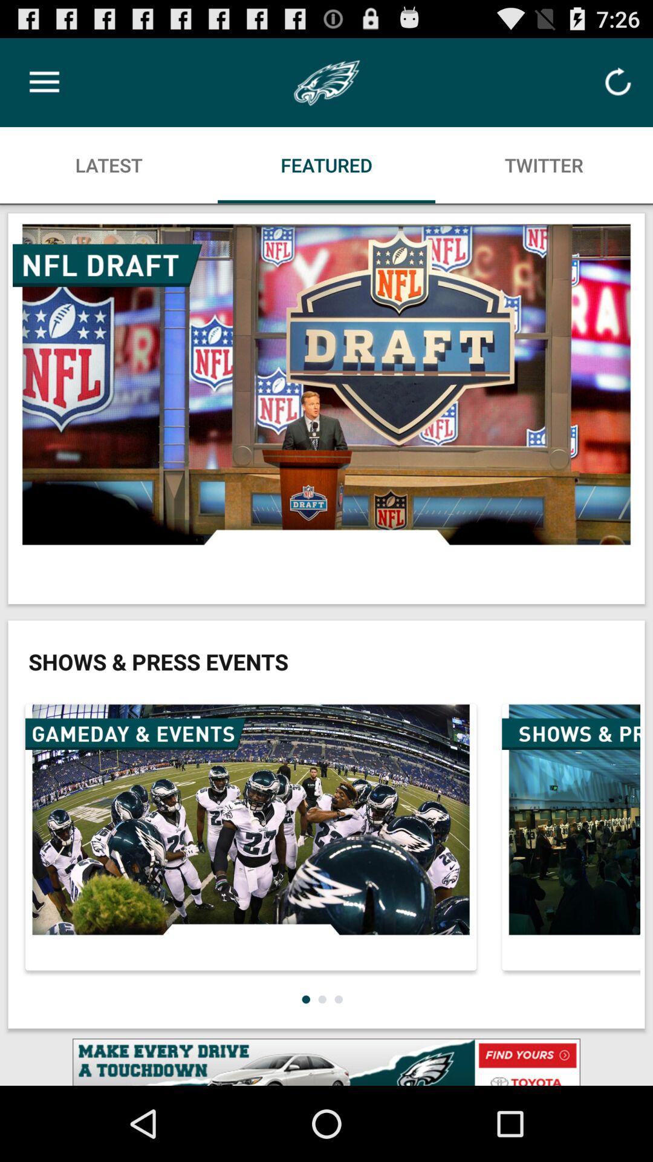 The height and width of the screenshot is (1162, 653). What do you see at coordinates (568, 836) in the screenshot?
I see `click on the second image in shows  press events` at bounding box center [568, 836].